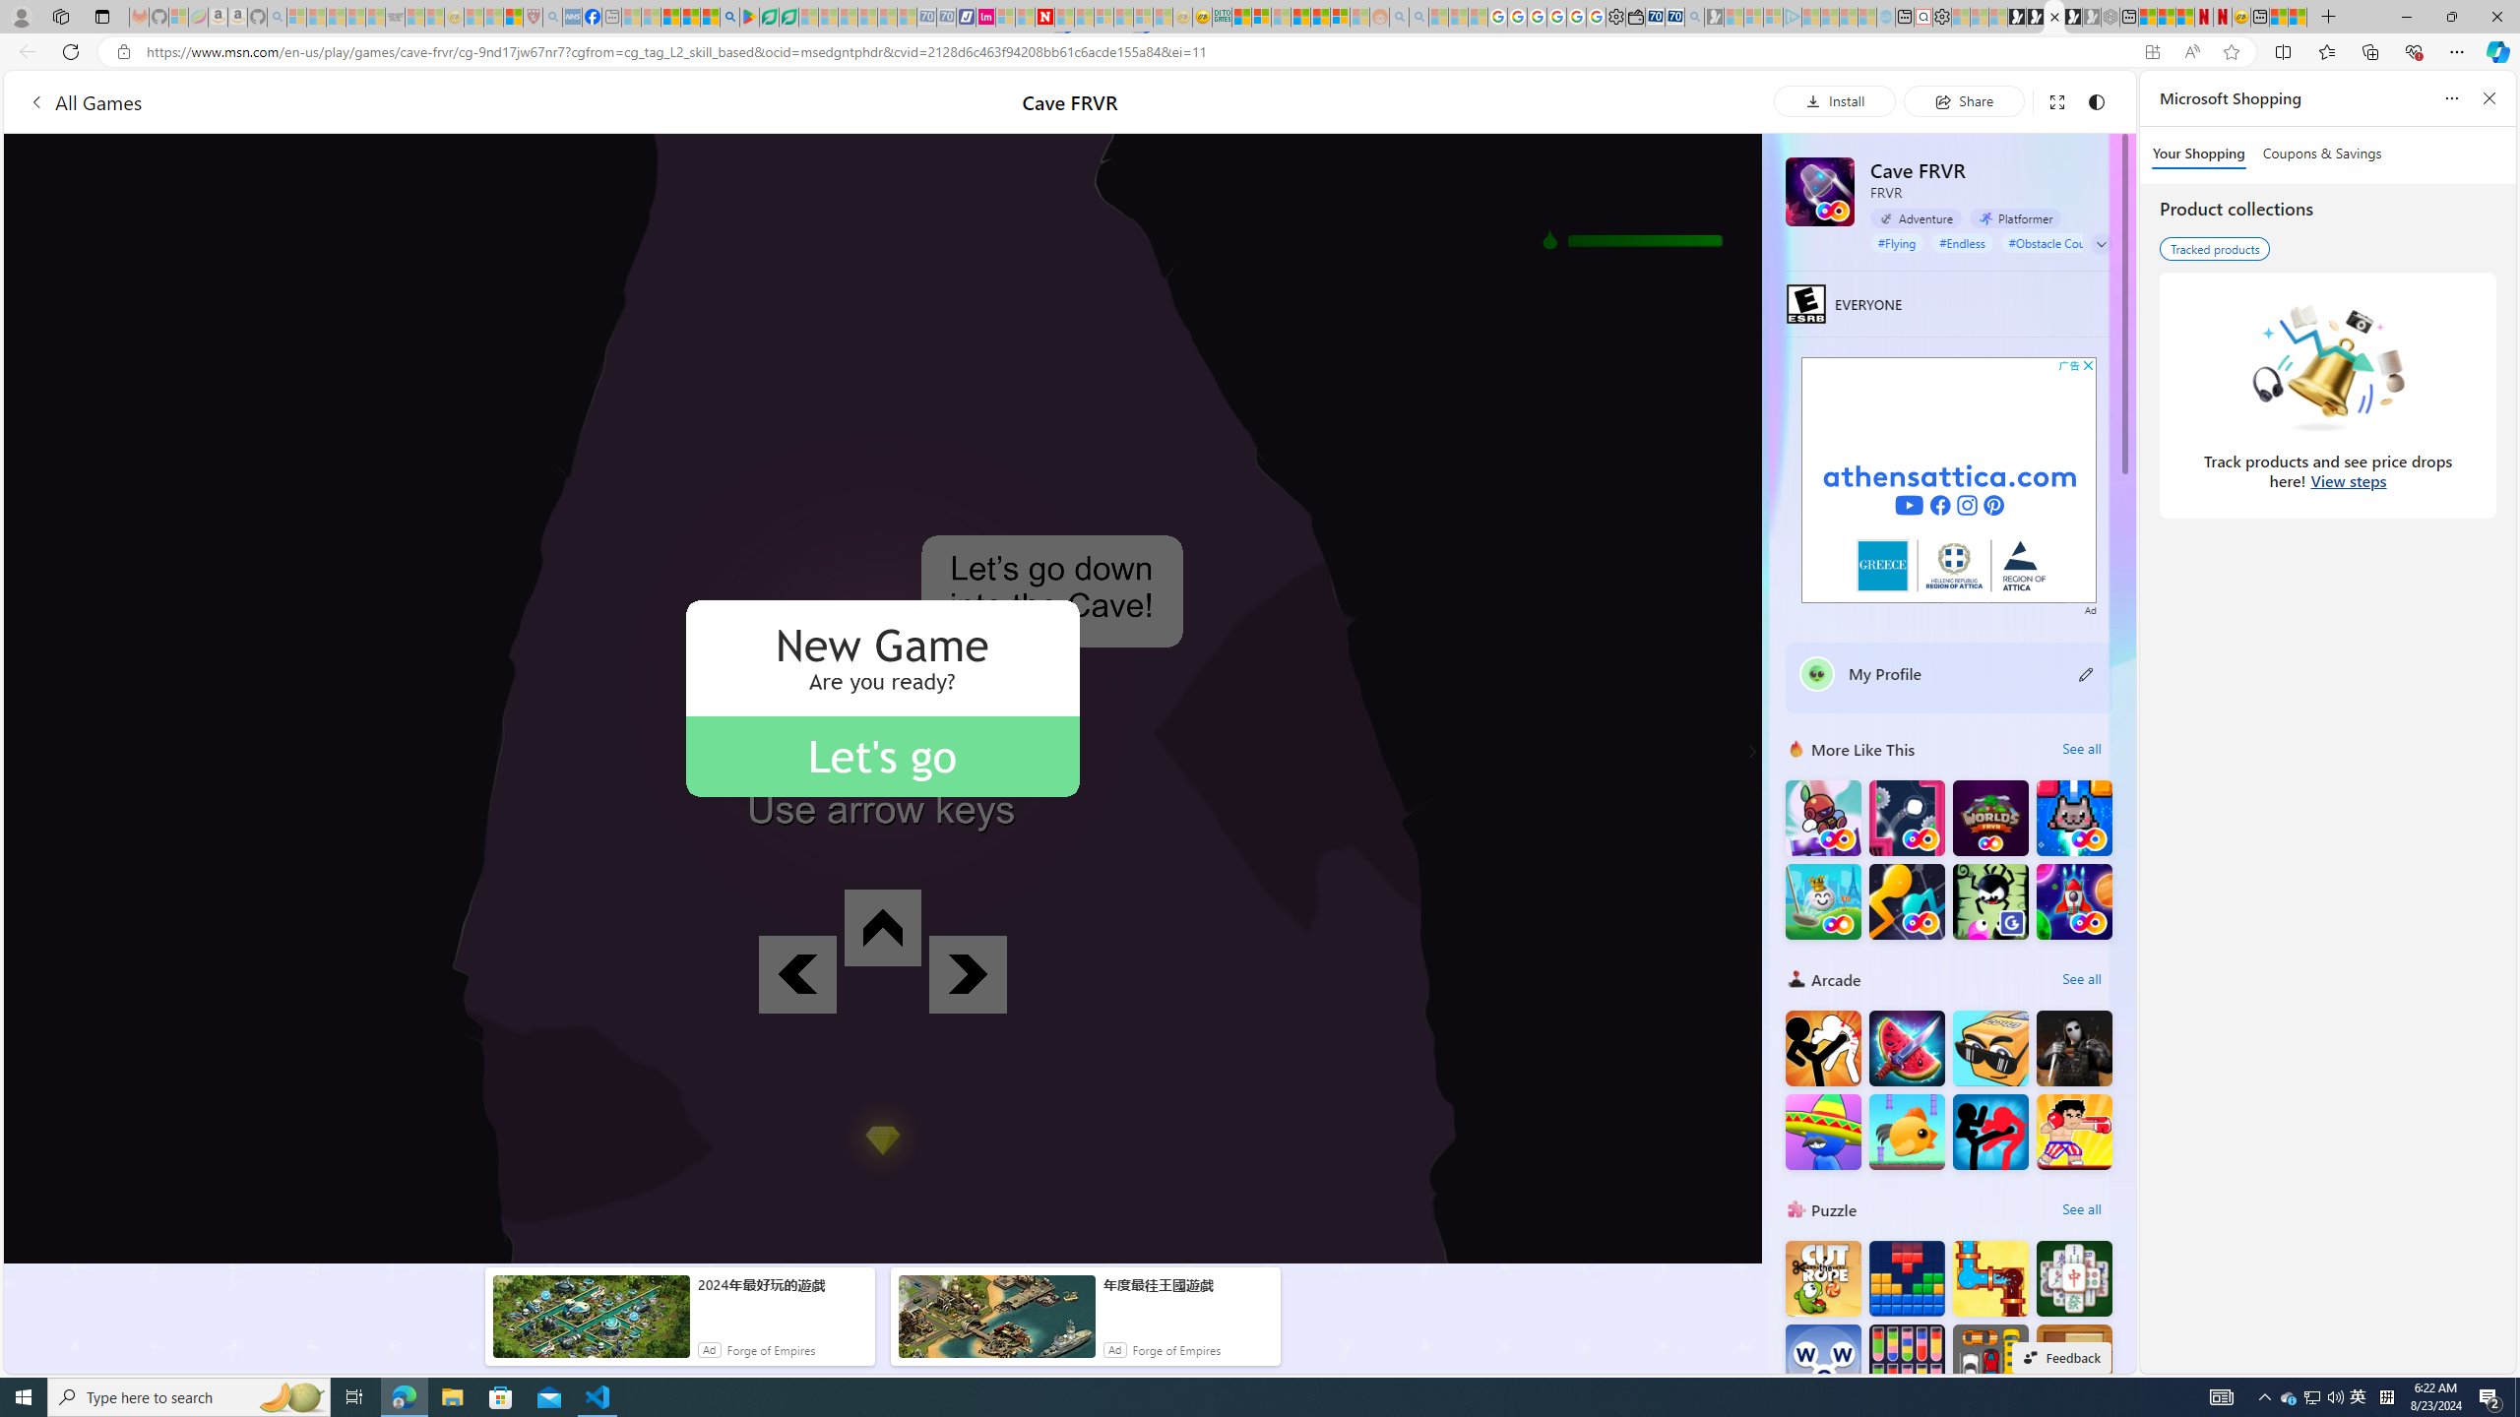 This screenshot has width=2520, height=1417. I want to click on Install, so click(1835, 100).